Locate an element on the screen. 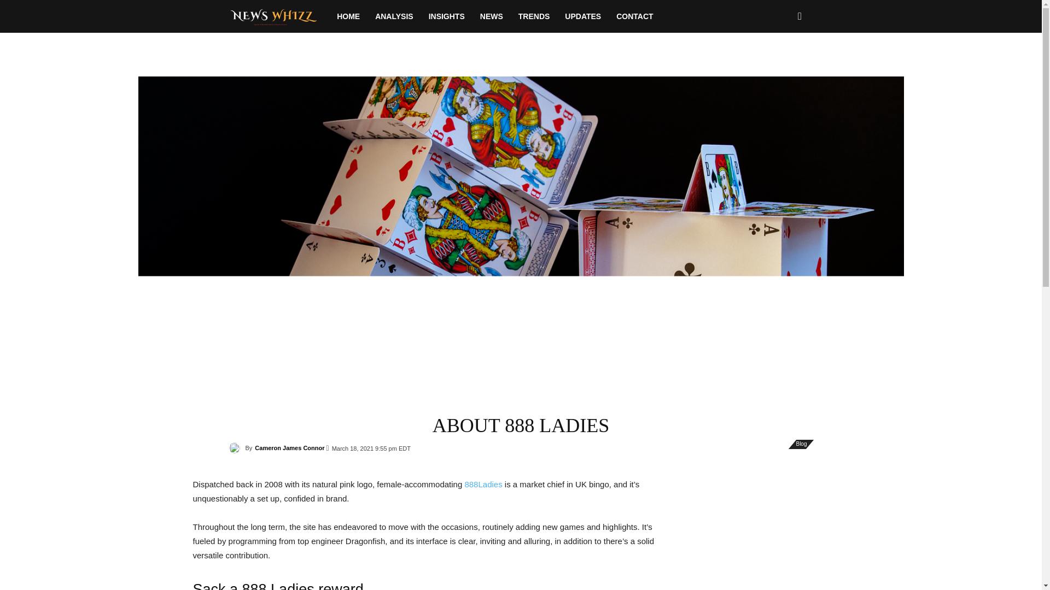 The width and height of the screenshot is (1050, 590). TRENDS is located at coordinates (534, 16).